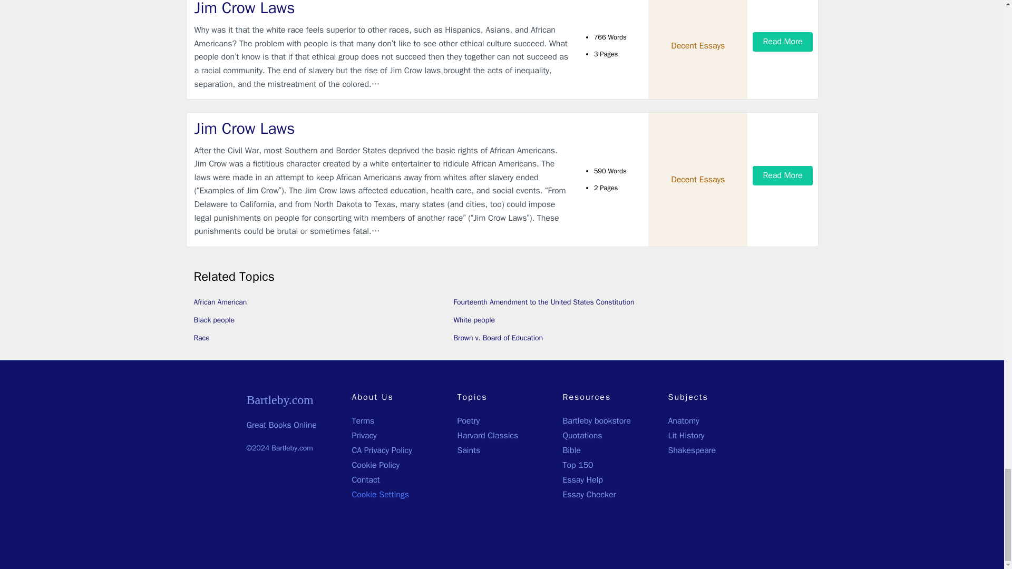 This screenshot has height=569, width=1012. Describe the element at coordinates (498, 338) in the screenshot. I see `Brown v. Board of Education` at that location.